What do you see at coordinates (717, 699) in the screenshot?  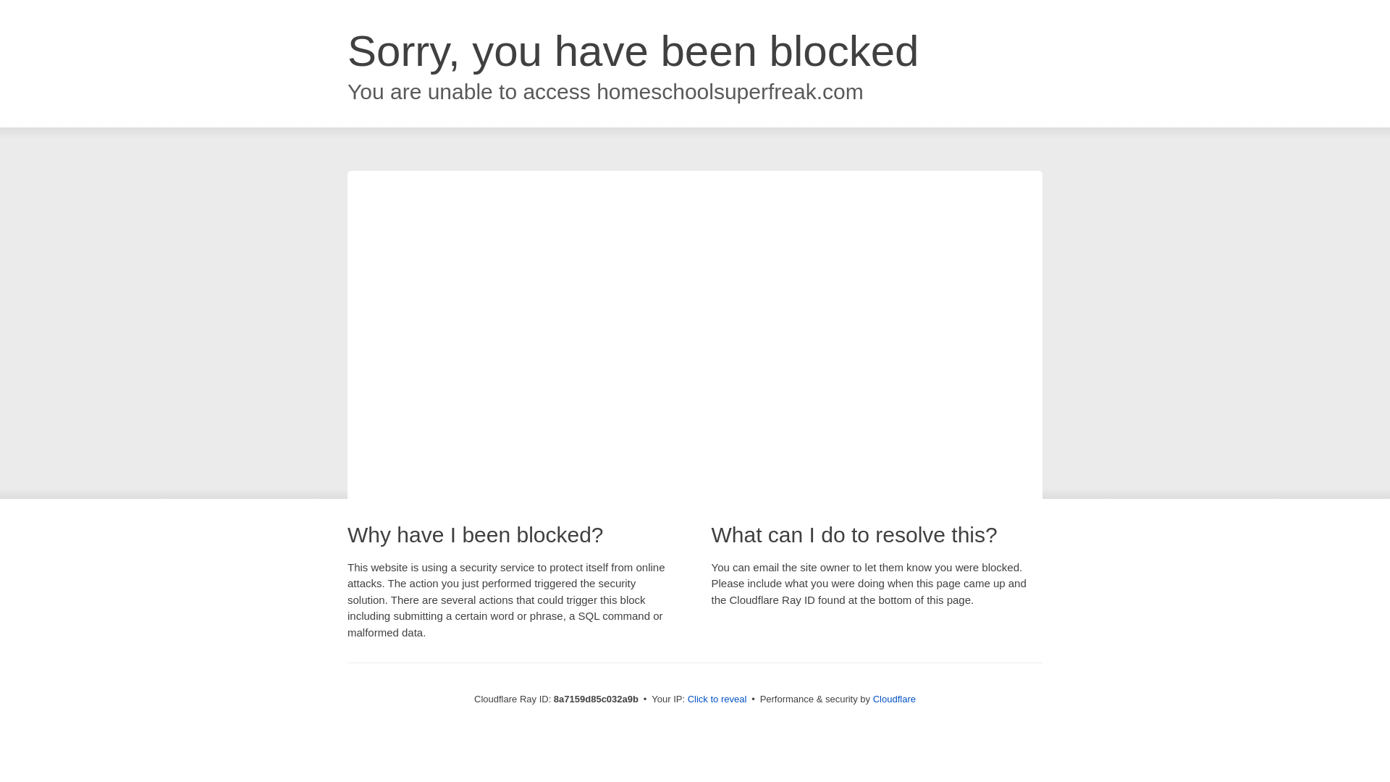 I see `Click to reveal` at bounding box center [717, 699].